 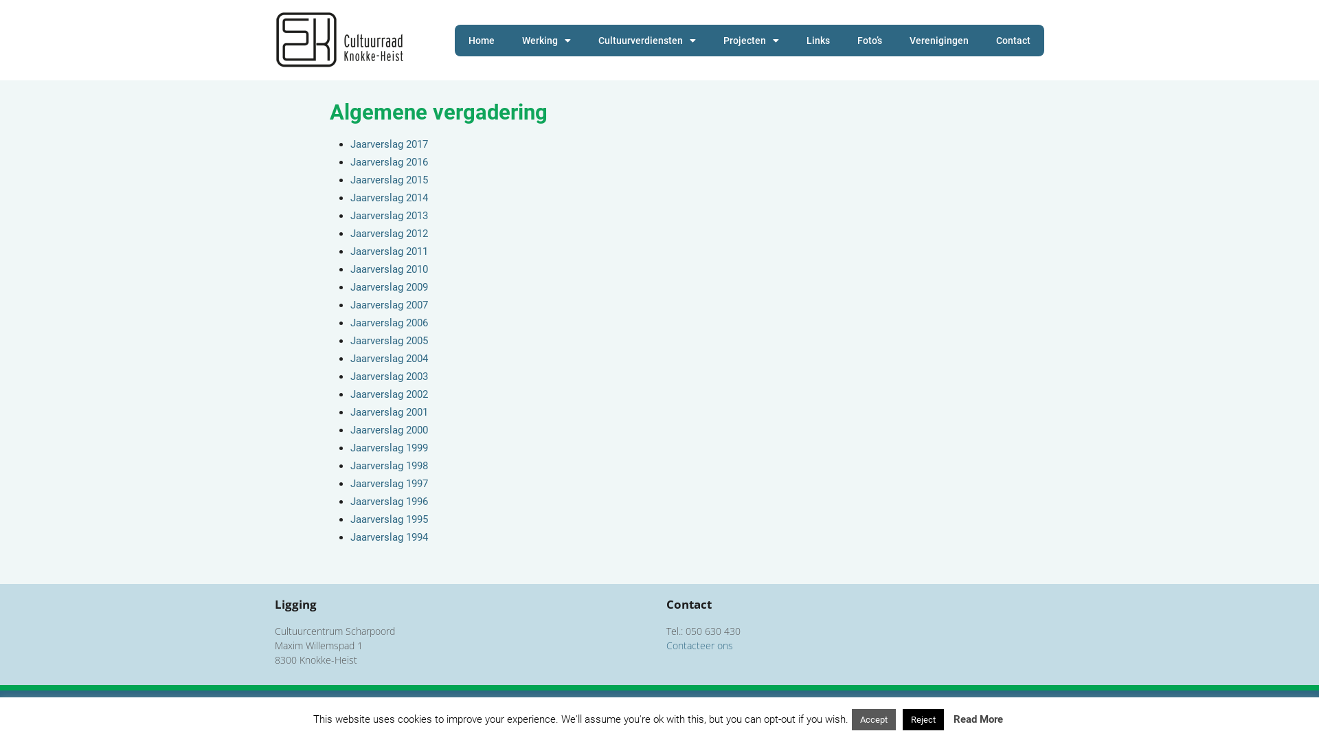 I want to click on Werking, so click(x=547, y=41).